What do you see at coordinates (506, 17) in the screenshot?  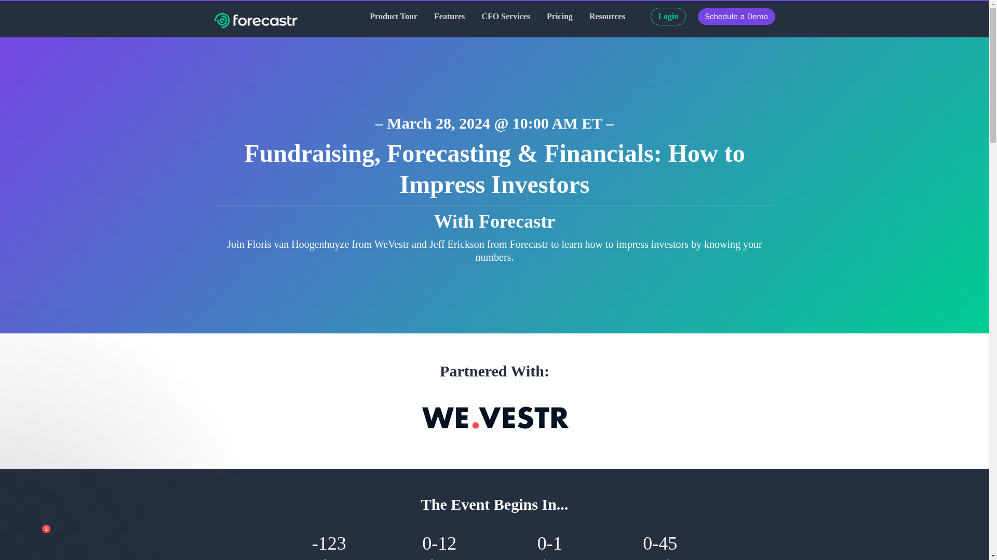 I see `CFO Services` at bounding box center [506, 17].